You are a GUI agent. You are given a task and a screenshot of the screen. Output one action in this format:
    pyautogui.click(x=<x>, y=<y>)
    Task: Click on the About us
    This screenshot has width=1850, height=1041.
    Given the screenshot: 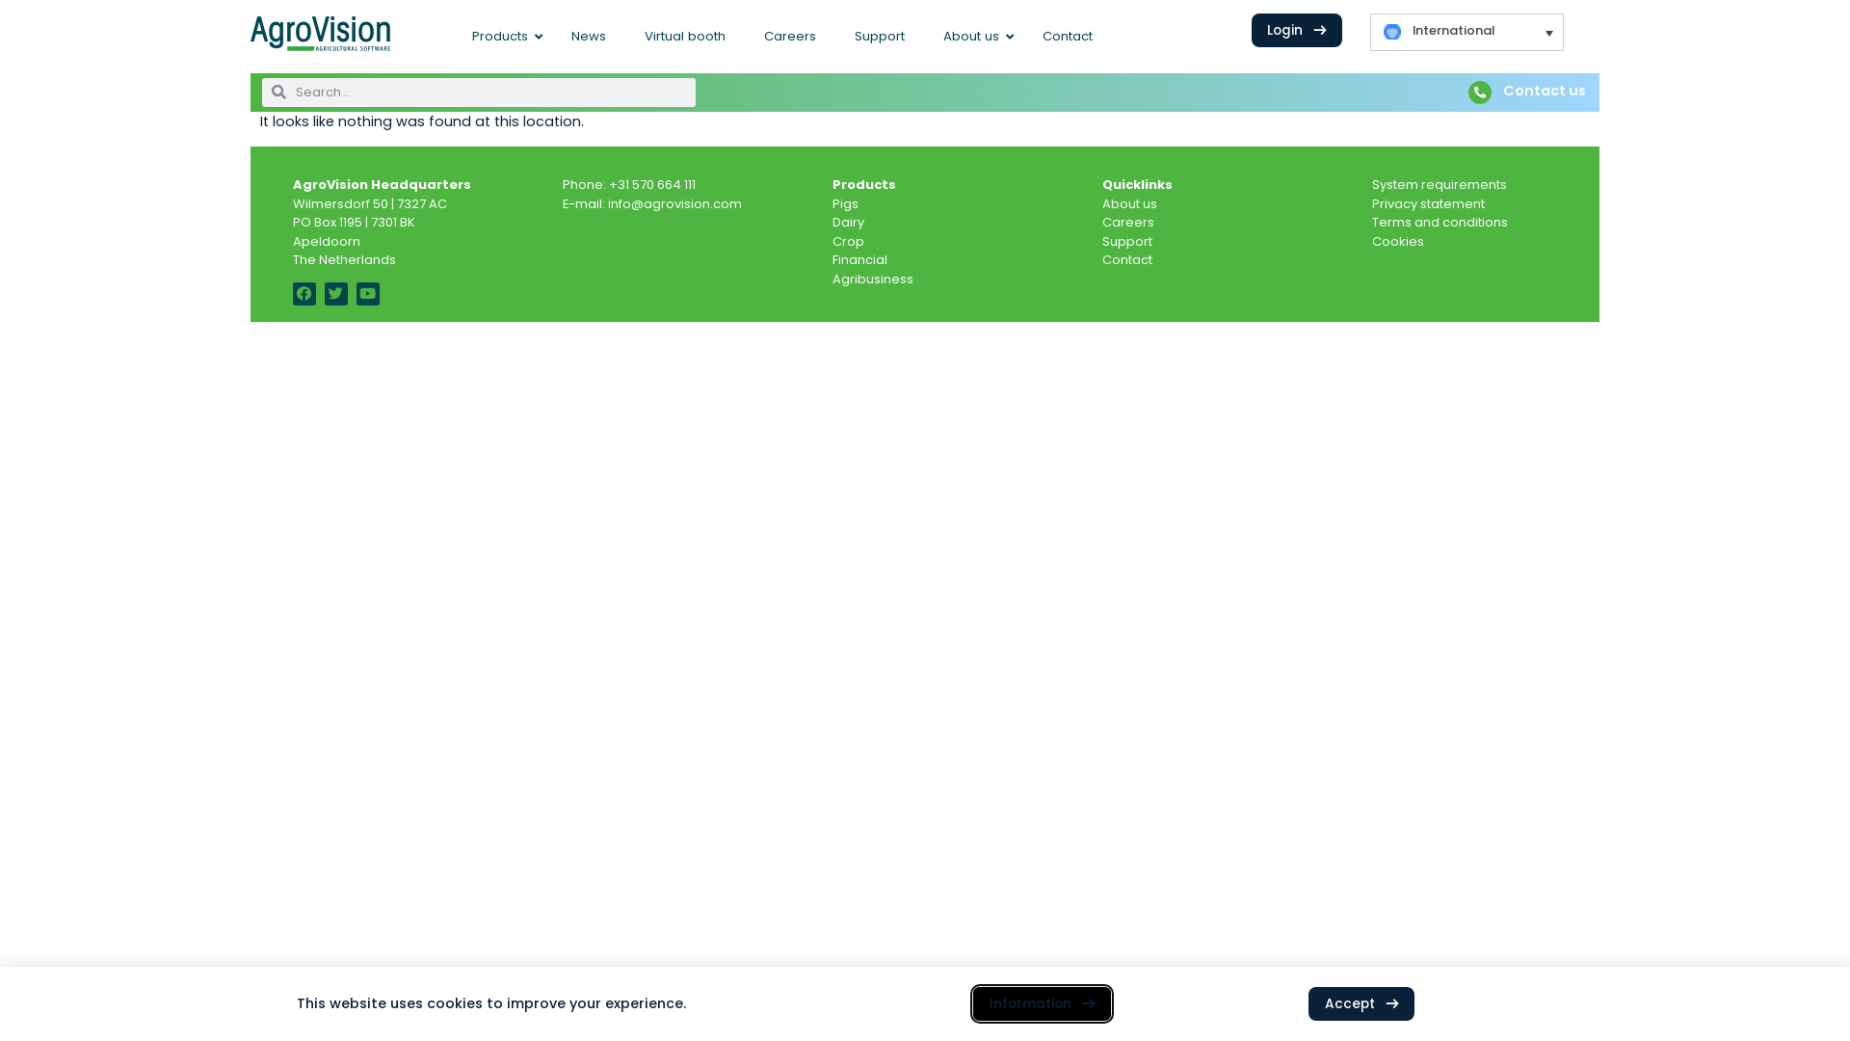 What is the action you would take?
    pyautogui.click(x=973, y=37)
    